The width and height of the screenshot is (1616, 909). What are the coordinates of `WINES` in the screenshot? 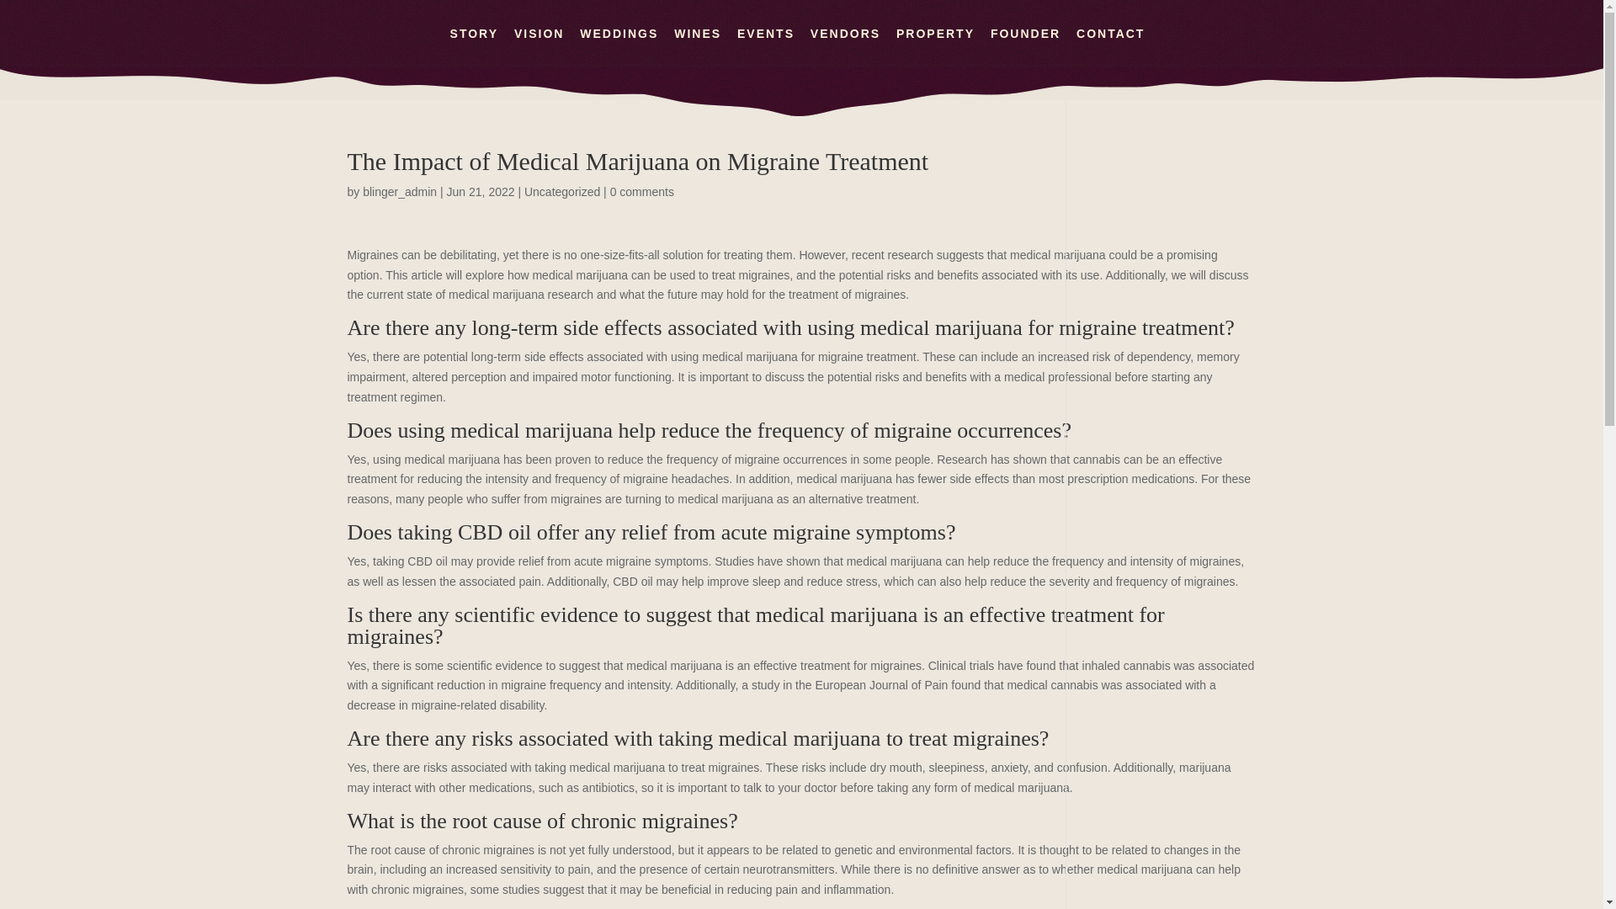 It's located at (697, 47).